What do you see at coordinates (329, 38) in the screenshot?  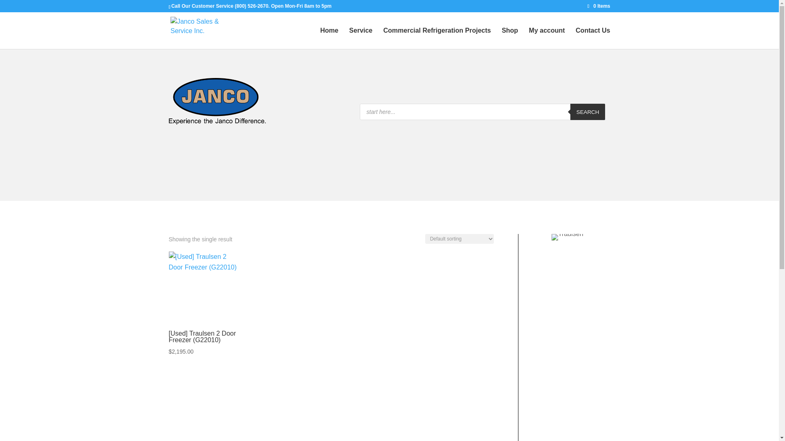 I see `Home` at bounding box center [329, 38].